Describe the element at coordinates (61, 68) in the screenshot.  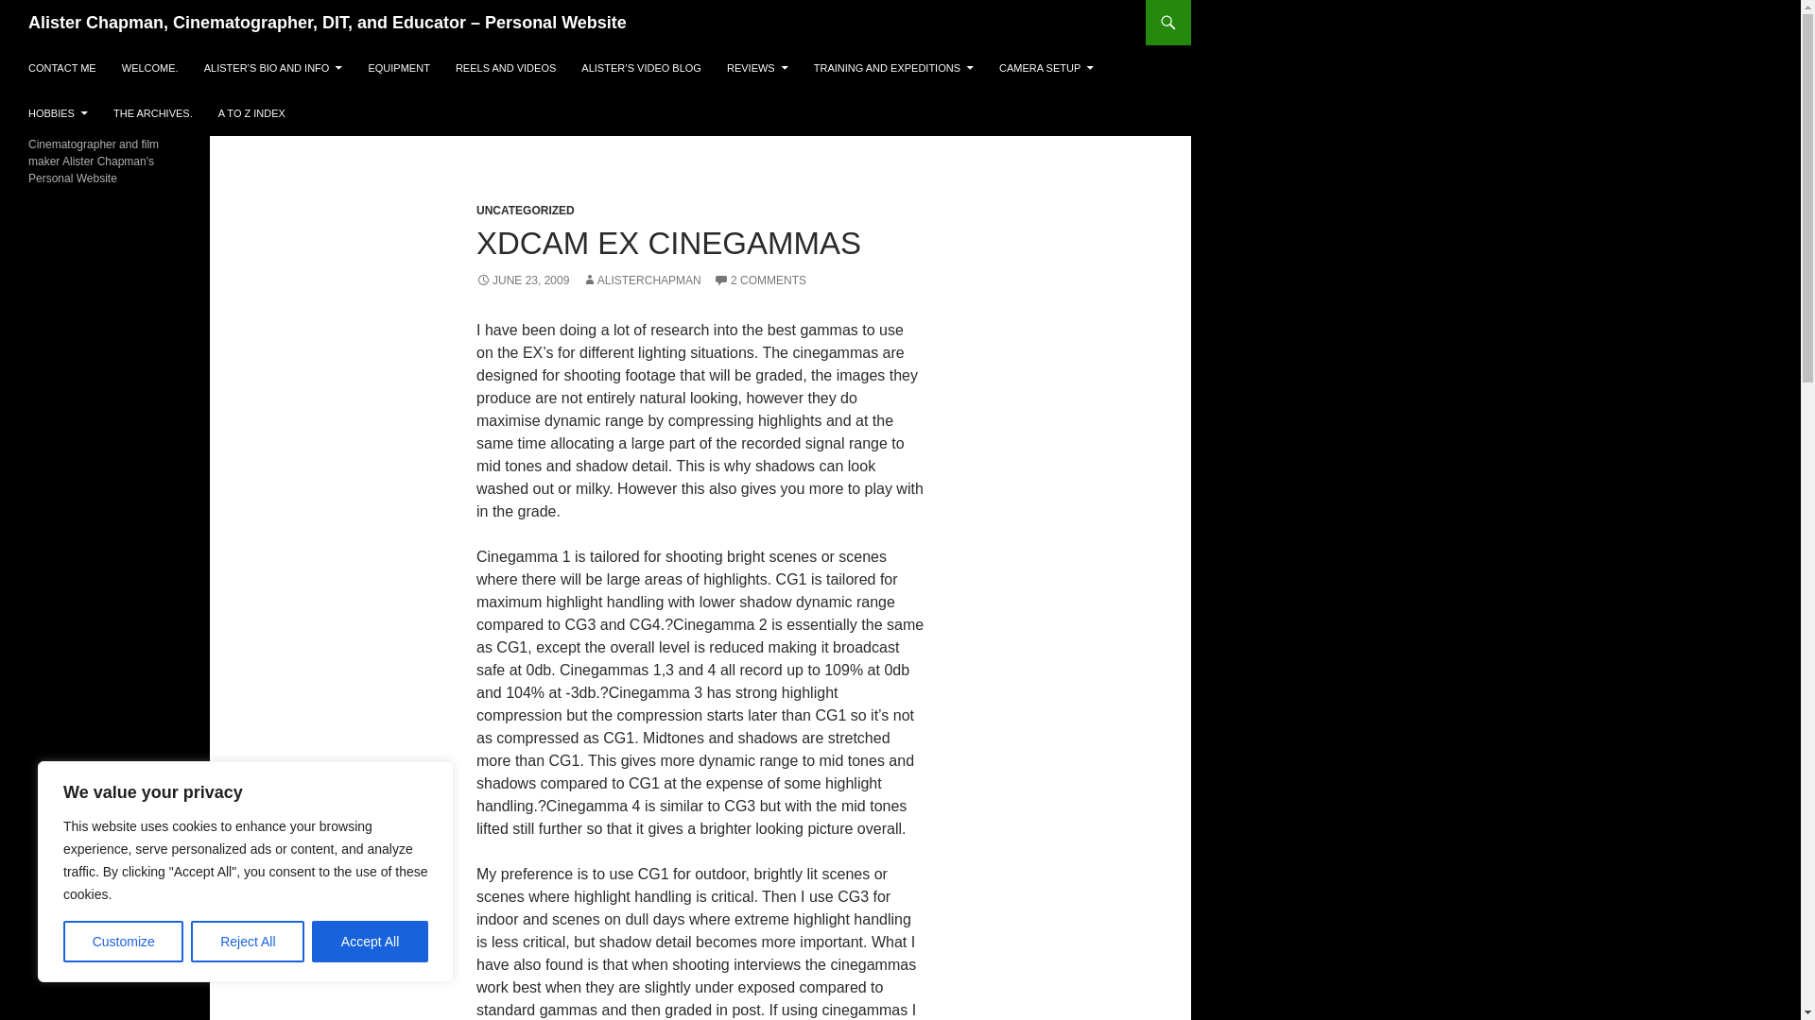
I see `CONTACT ME` at that location.